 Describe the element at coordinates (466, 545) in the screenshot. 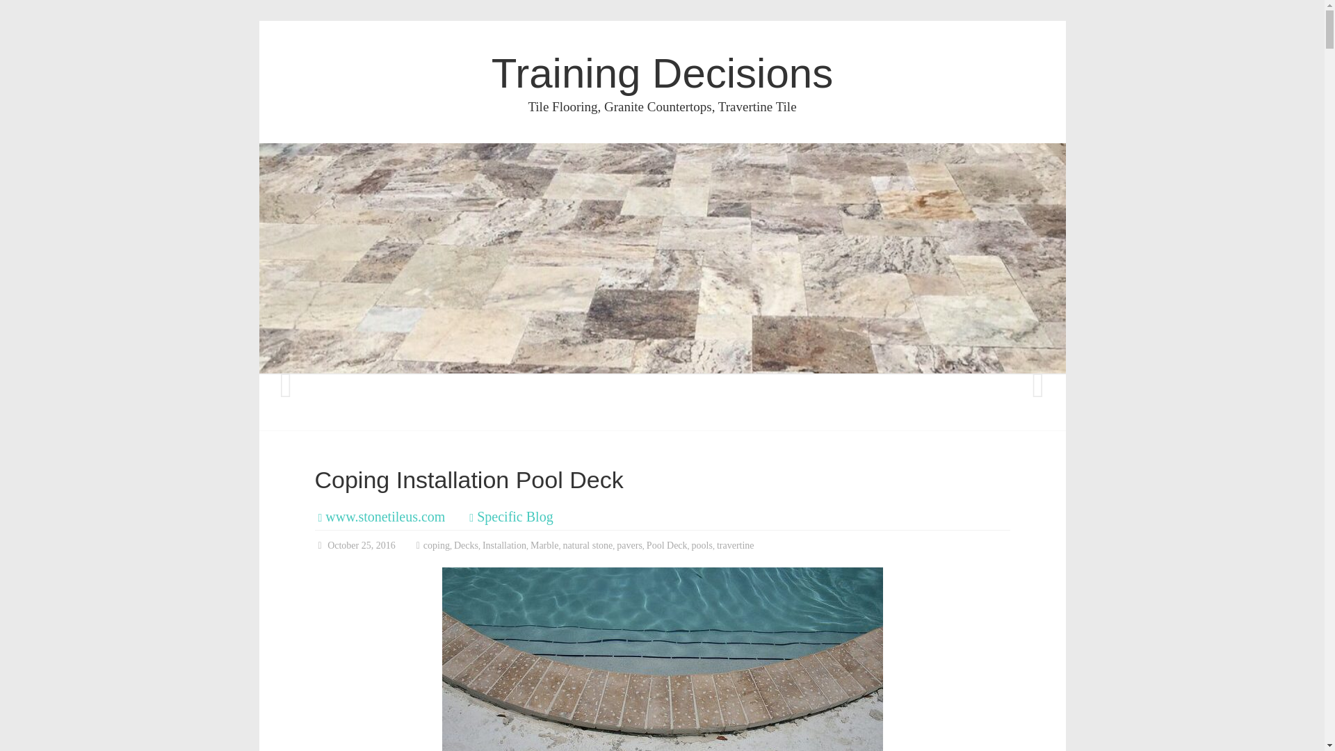

I see `Decks` at that location.